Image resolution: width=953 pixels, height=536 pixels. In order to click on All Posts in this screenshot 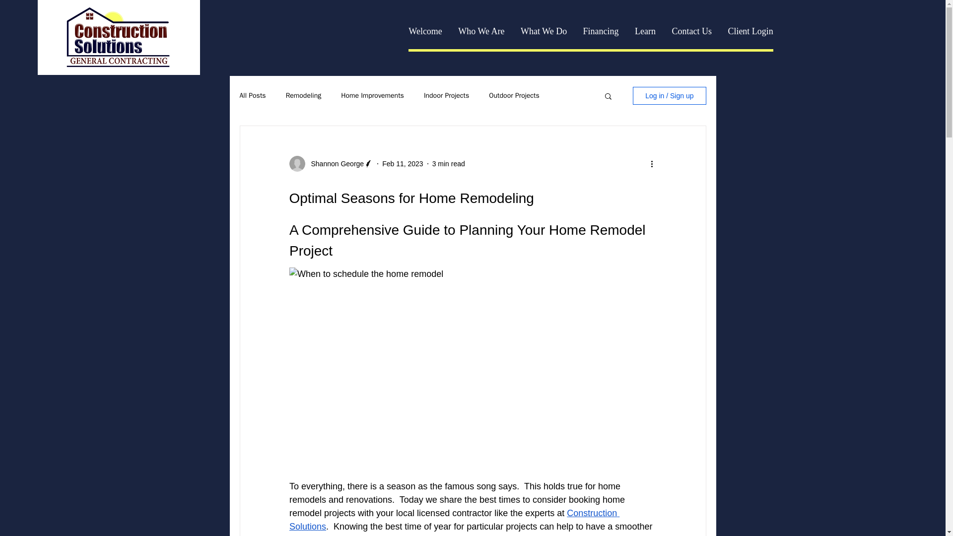, I will do `click(252, 95)`.